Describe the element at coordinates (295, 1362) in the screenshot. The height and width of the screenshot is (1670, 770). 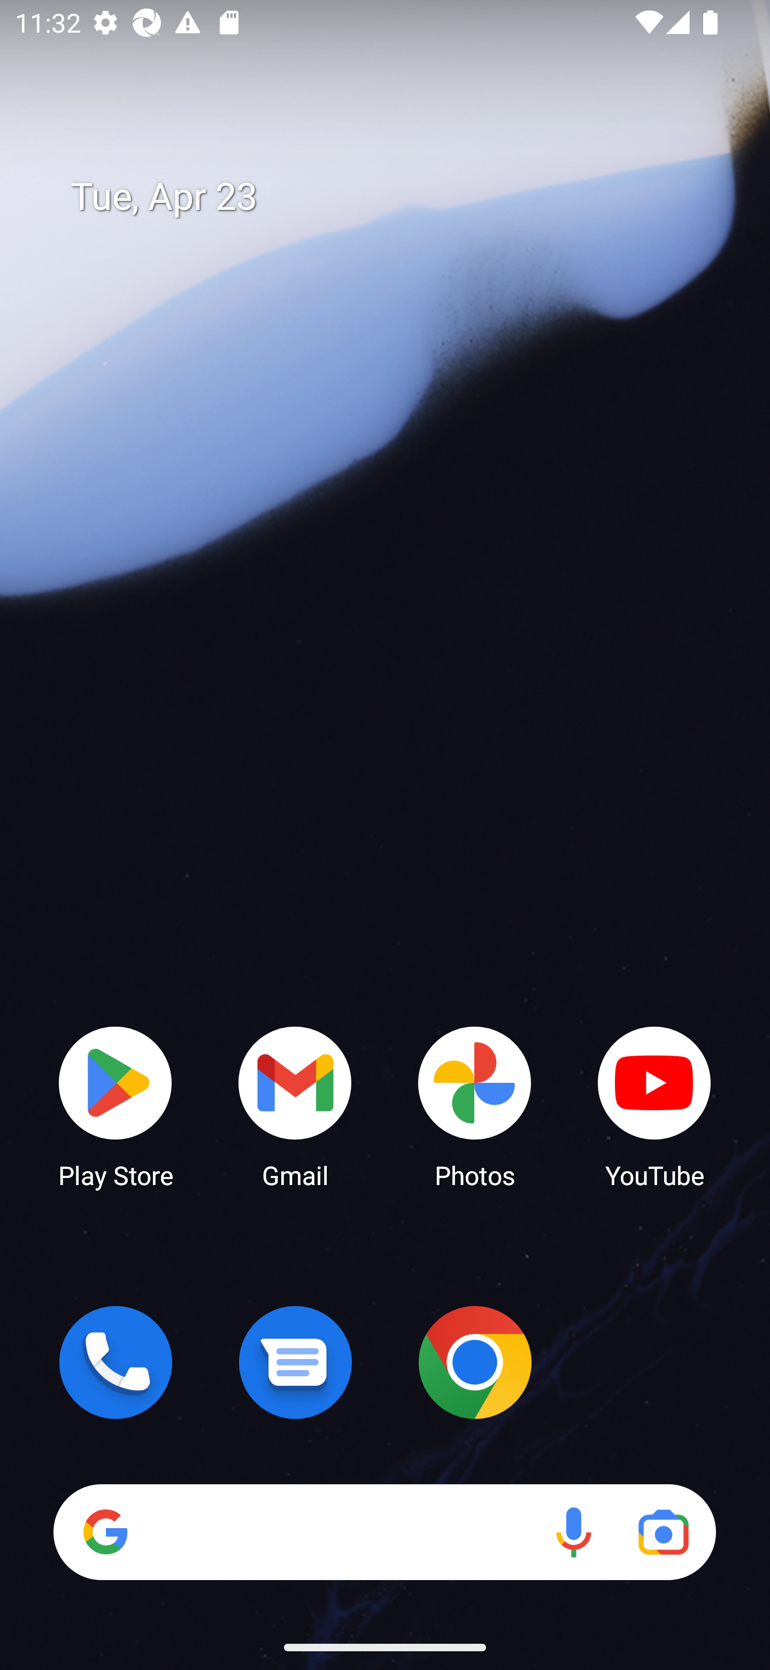
I see `Messages` at that location.